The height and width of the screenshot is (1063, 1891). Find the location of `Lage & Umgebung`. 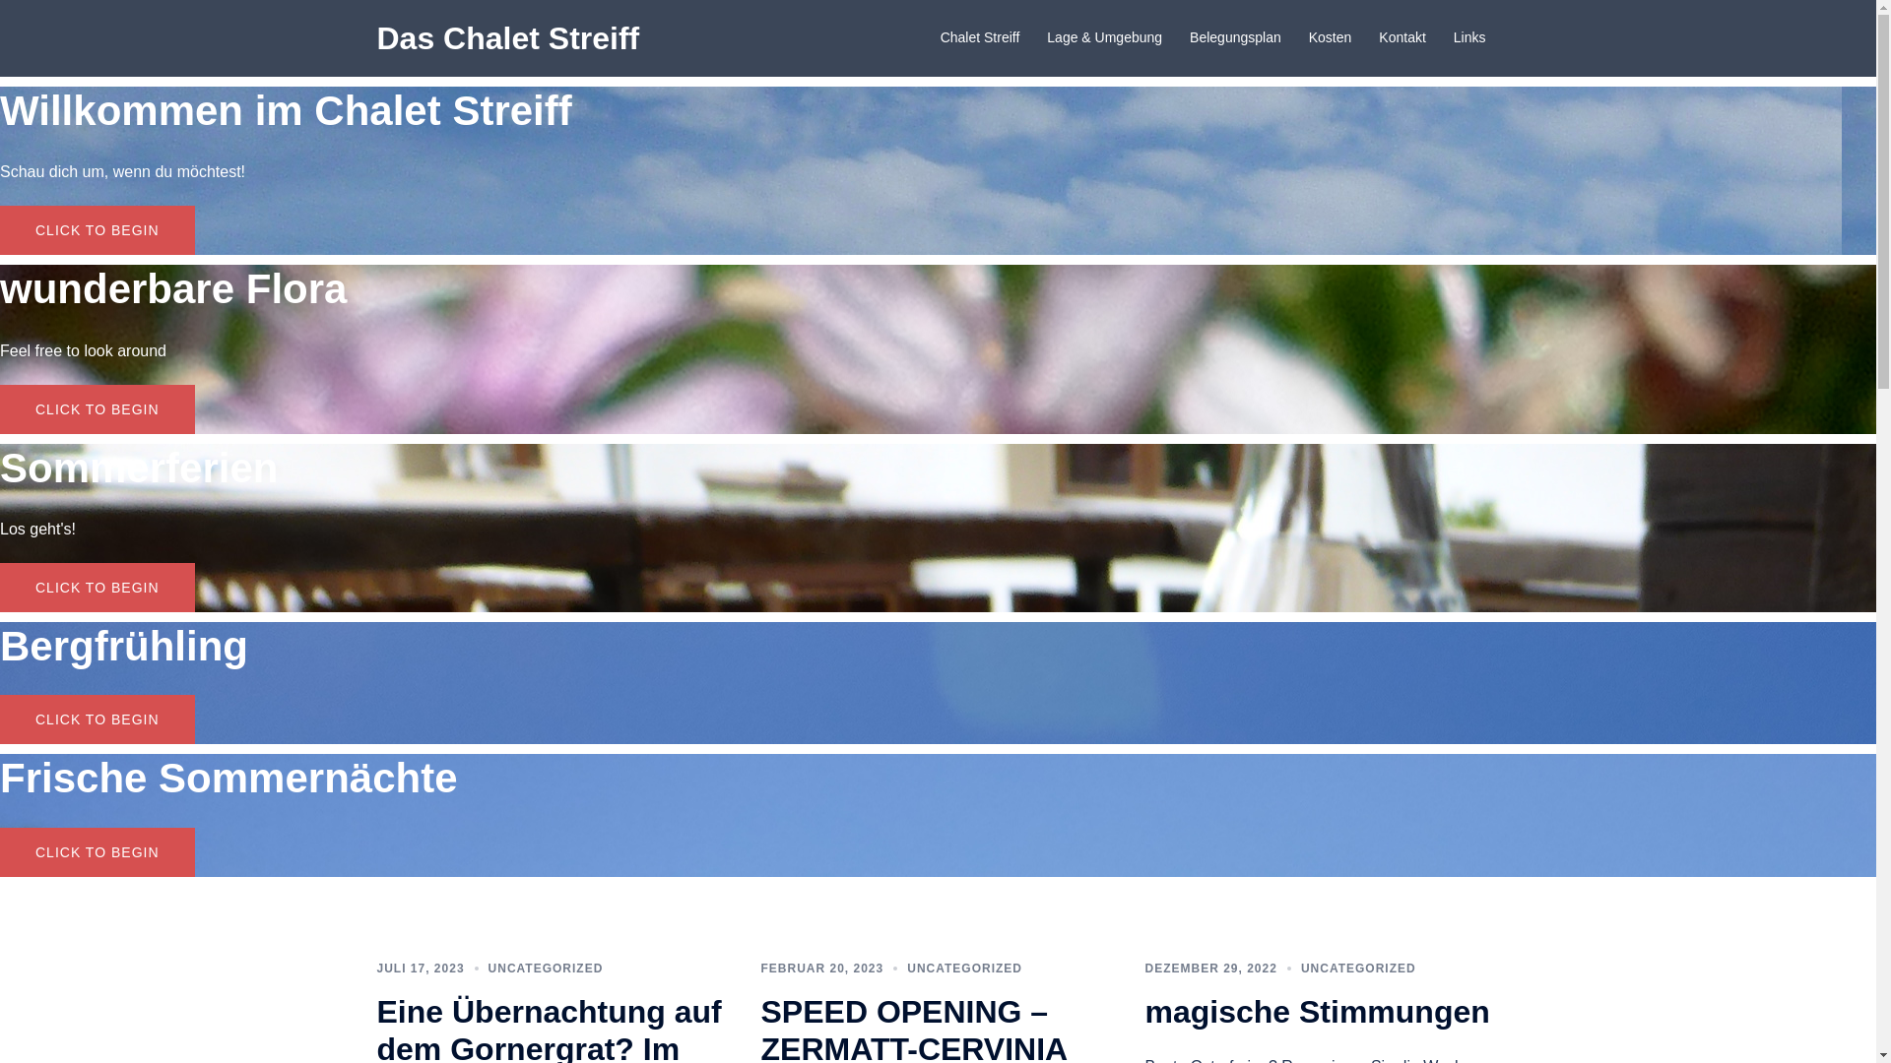

Lage & Umgebung is located at coordinates (1105, 38).